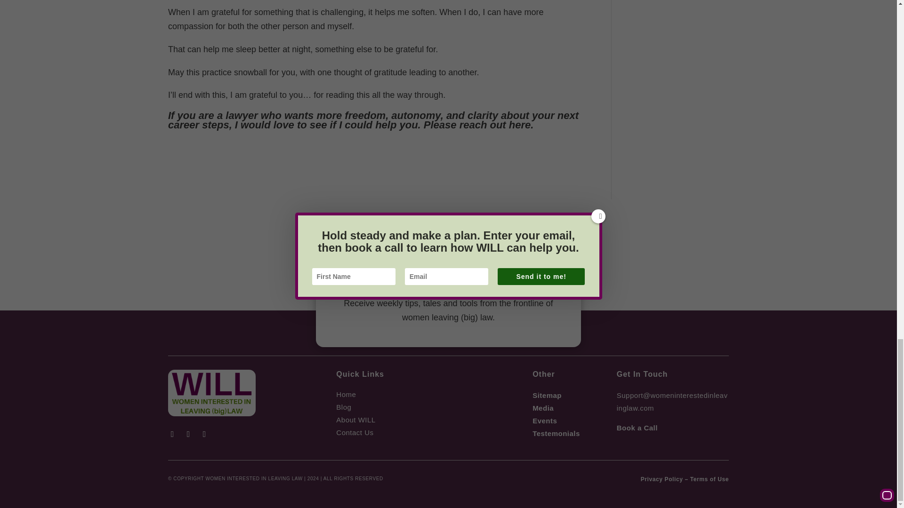 This screenshot has width=904, height=508. I want to click on Follow on Instagram, so click(204, 434).